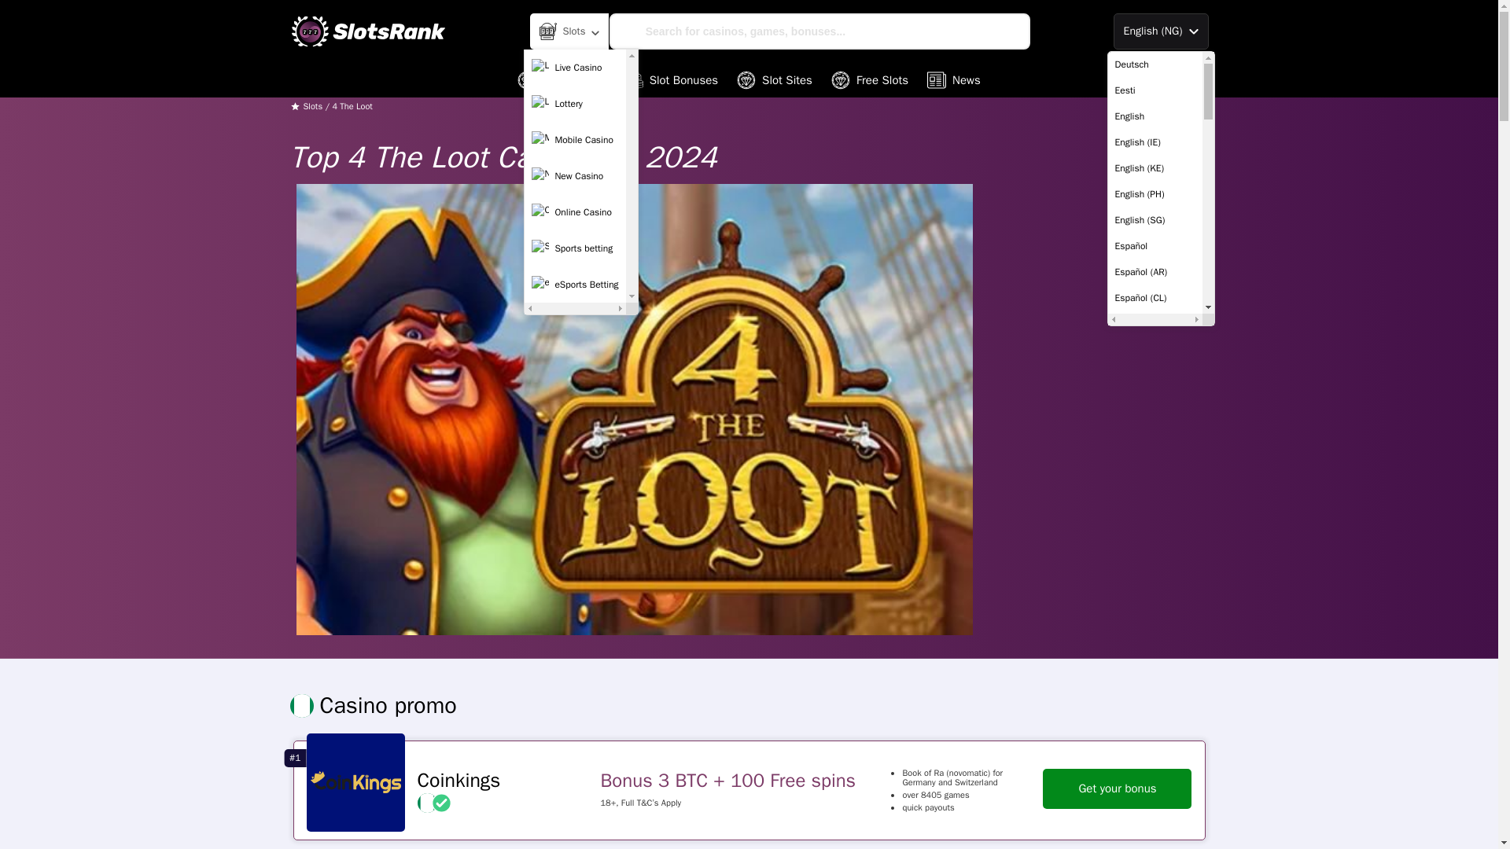  What do you see at coordinates (1155, 116) in the screenshot?
I see `English` at bounding box center [1155, 116].